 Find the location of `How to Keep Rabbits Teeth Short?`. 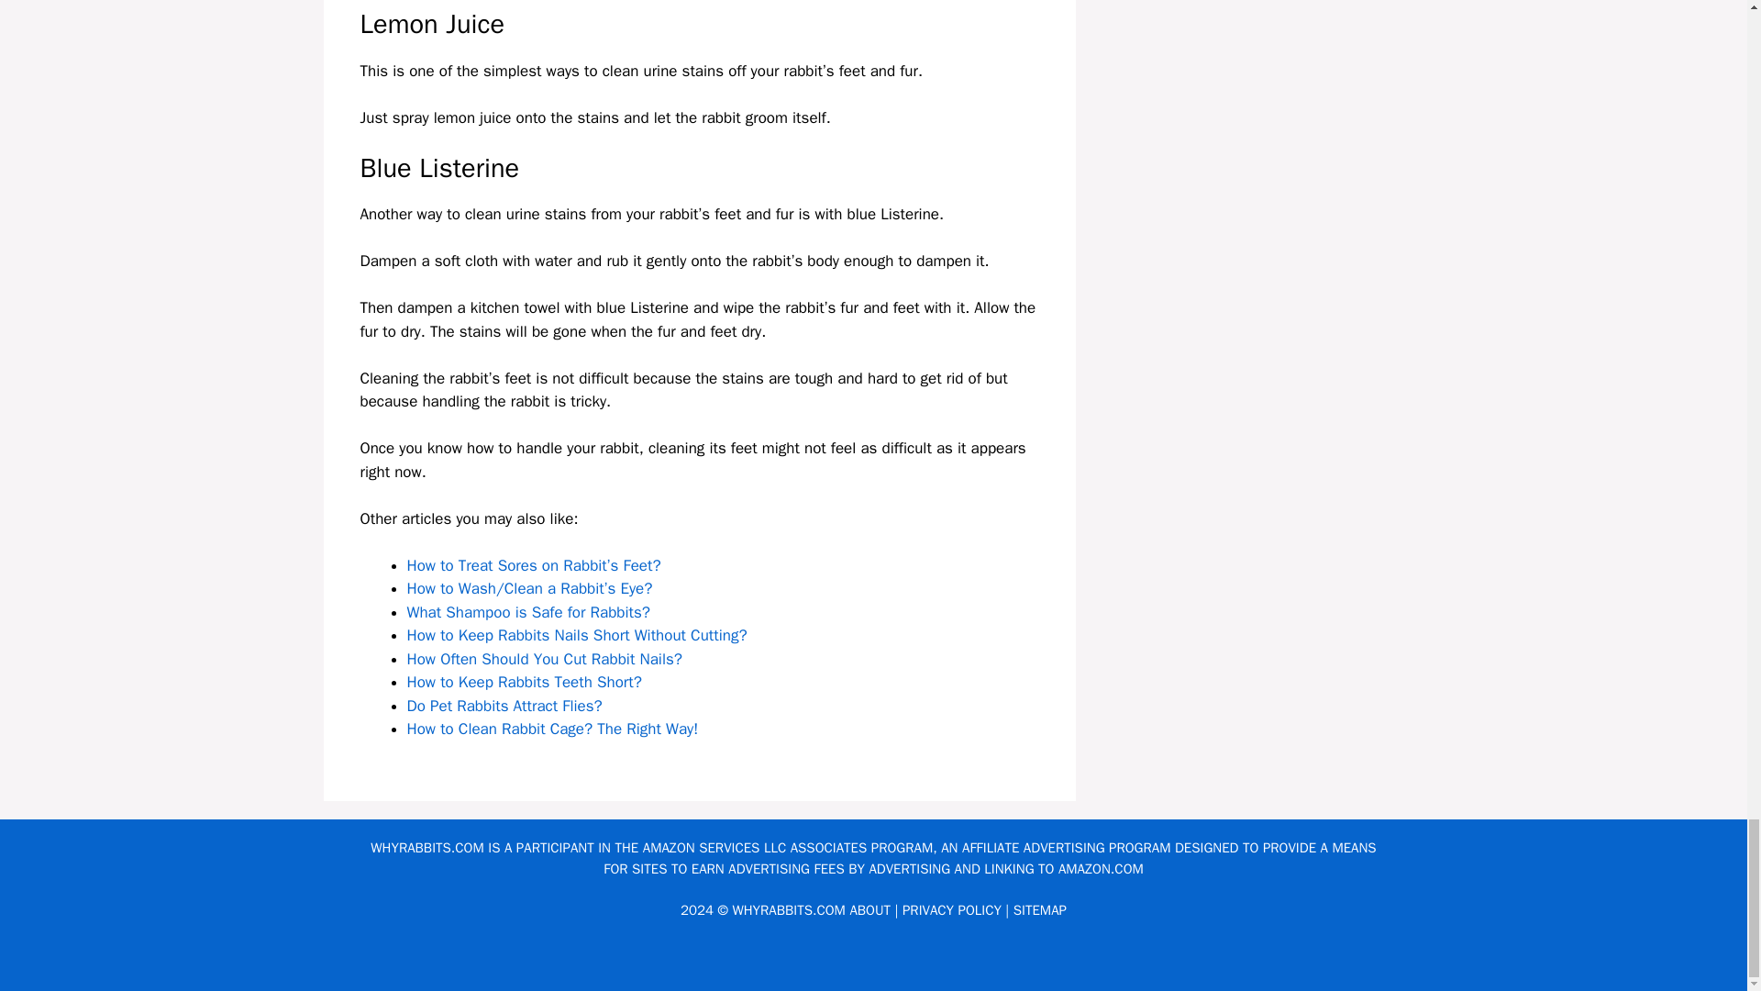

How to Keep Rabbits Teeth Short? is located at coordinates (525, 682).